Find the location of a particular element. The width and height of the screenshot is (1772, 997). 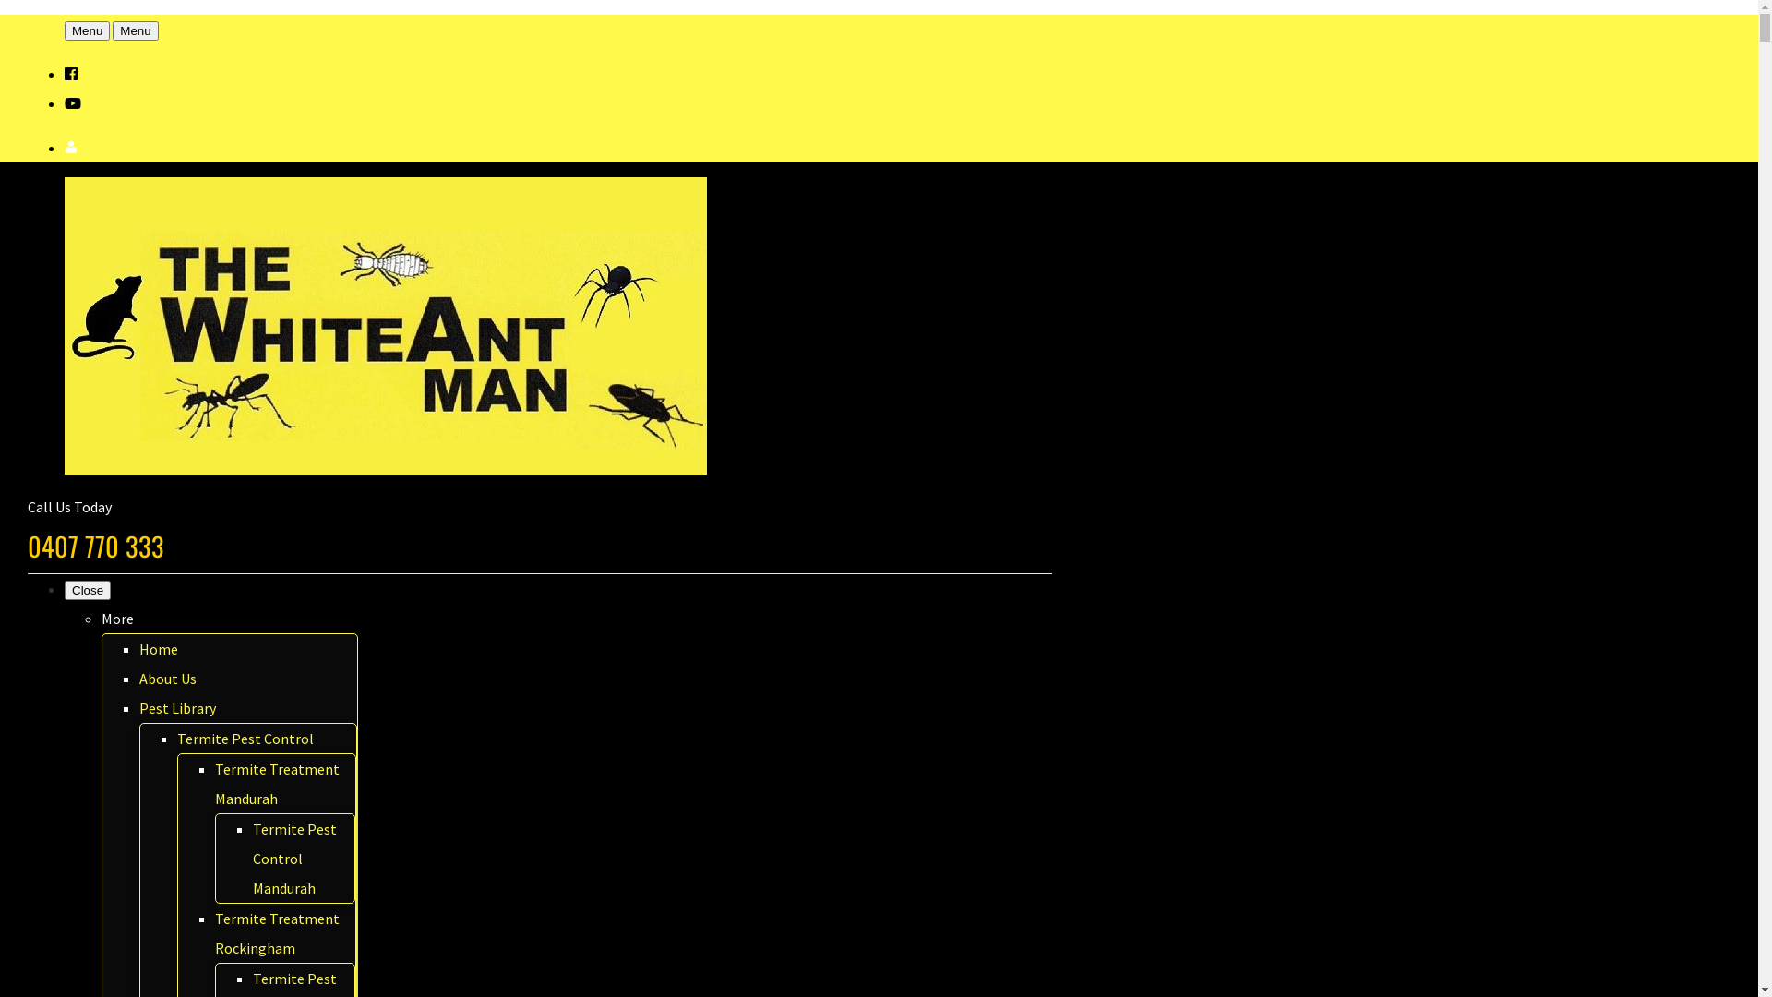

Termite Pest Control Mandurah is located at coordinates (295, 859).